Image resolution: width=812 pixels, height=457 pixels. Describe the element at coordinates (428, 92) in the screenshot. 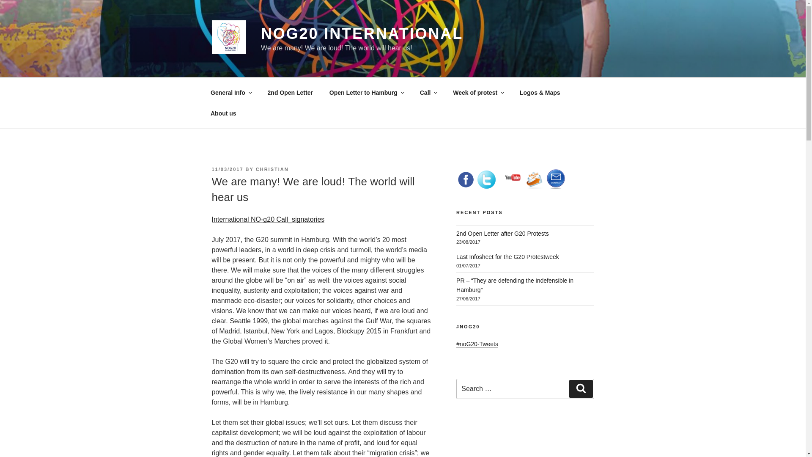

I see `Call` at that location.